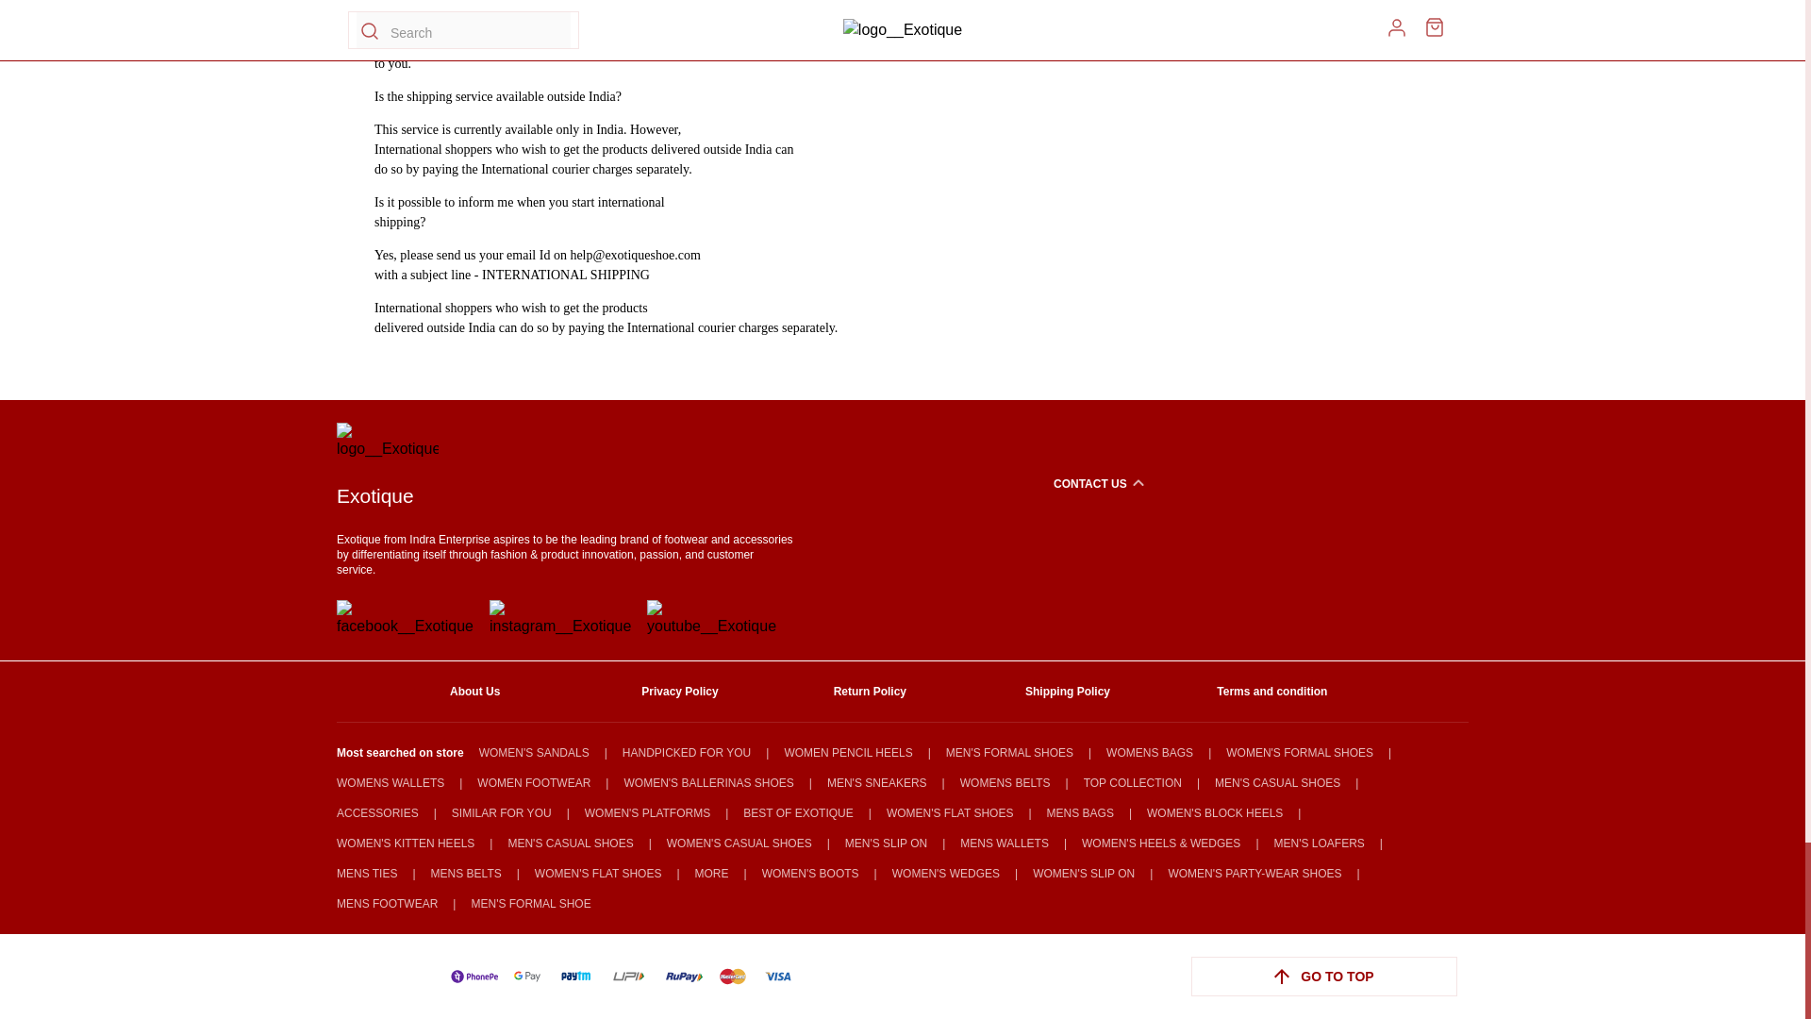  What do you see at coordinates (848, 752) in the screenshot?
I see `WOMEN PENCIL HEELS` at bounding box center [848, 752].